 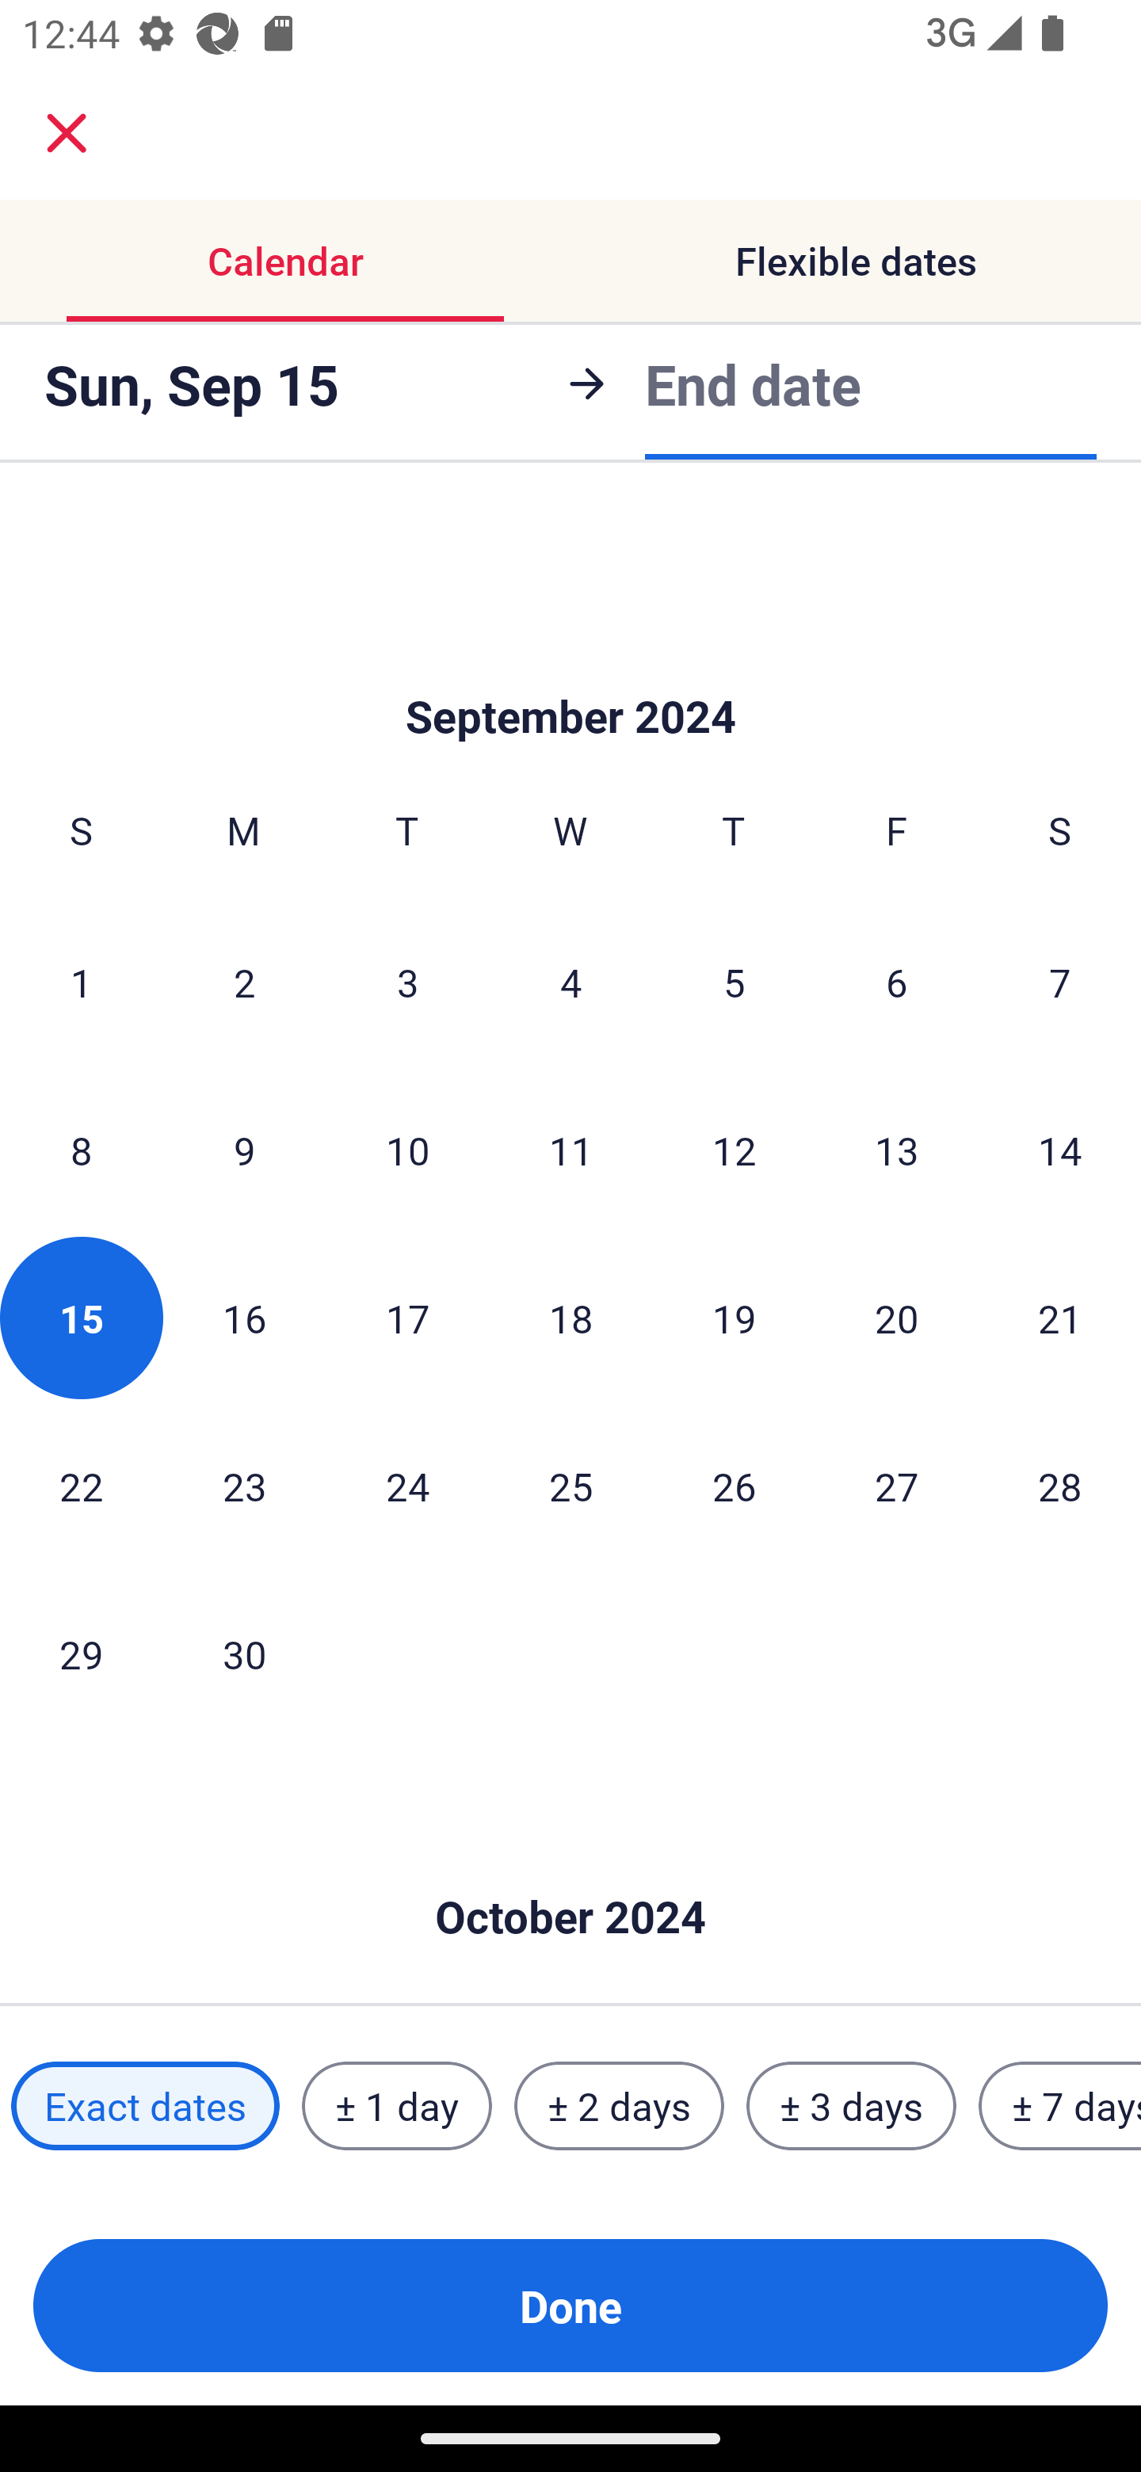 What do you see at coordinates (734, 1317) in the screenshot?
I see `19 Thursday, September 19, 2024` at bounding box center [734, 1317].